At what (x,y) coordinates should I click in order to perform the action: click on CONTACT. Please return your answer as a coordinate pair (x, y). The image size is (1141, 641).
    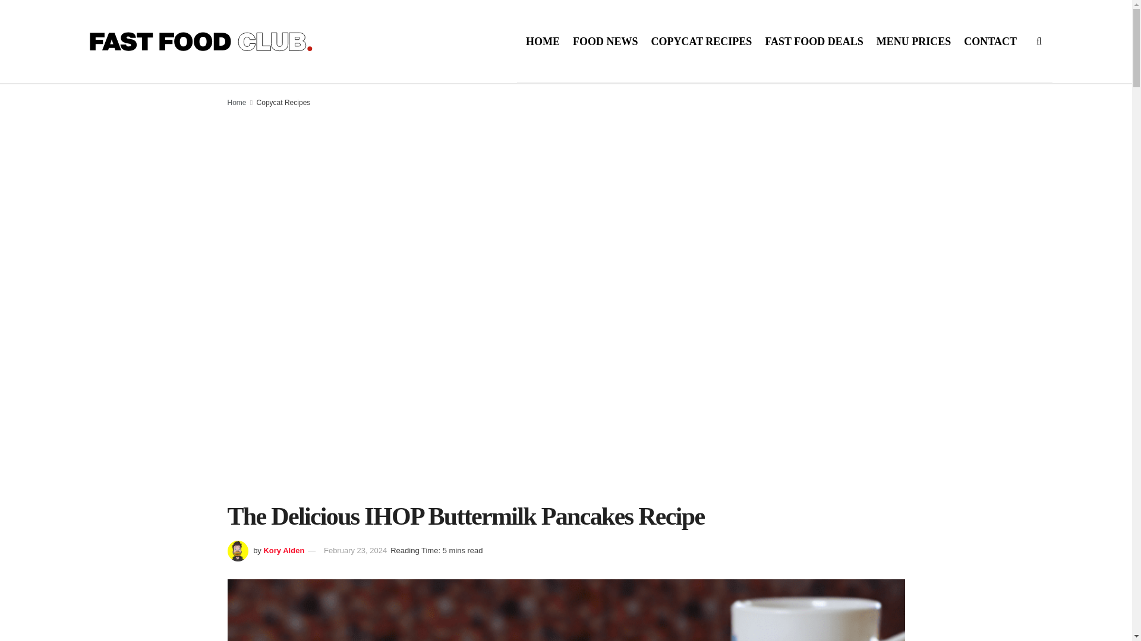
    Looking at the image, I should click on (990, 42).